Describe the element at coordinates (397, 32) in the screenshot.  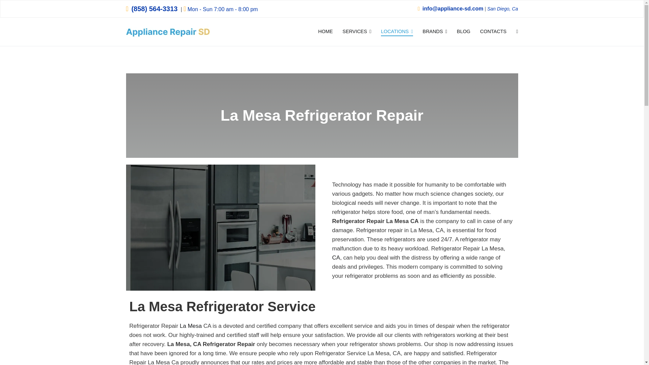
I see `LOCATIONS` at that location.